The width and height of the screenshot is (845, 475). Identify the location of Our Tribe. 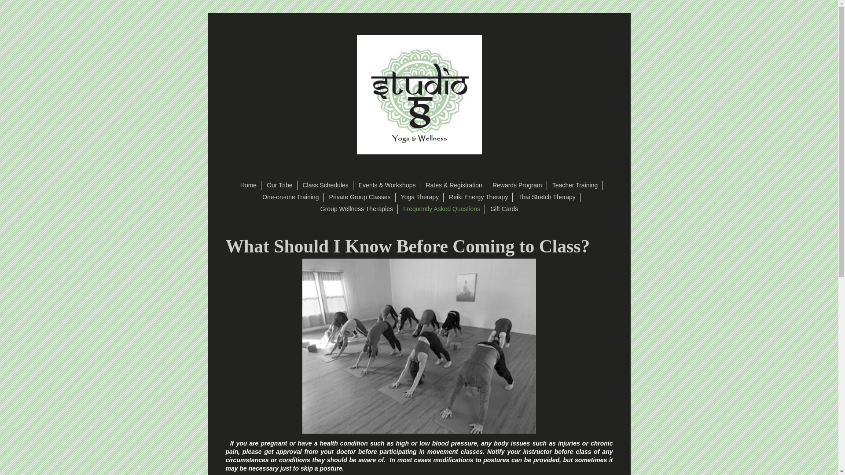
(279, 186).